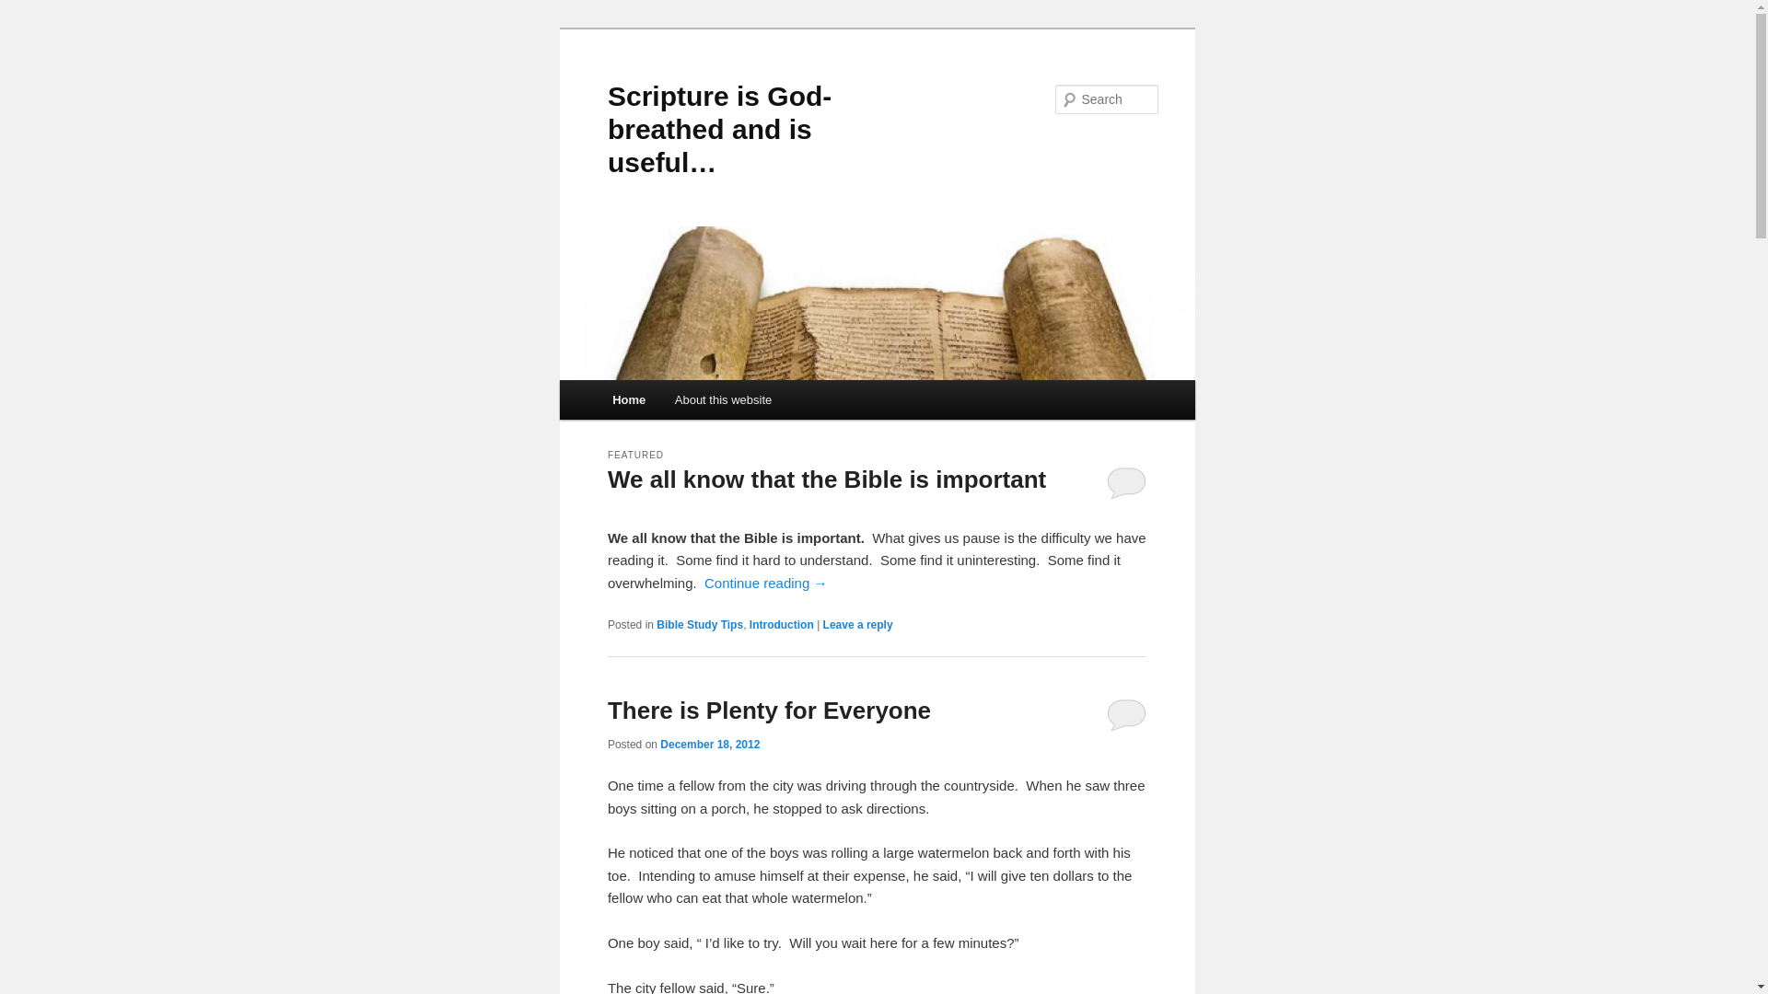 Image resolution: width=1768 pixels, height=994 pixels. Describe the element at coordinates (827, 480) in the screenshot. I see `We all know that the Bible is important` at that location.